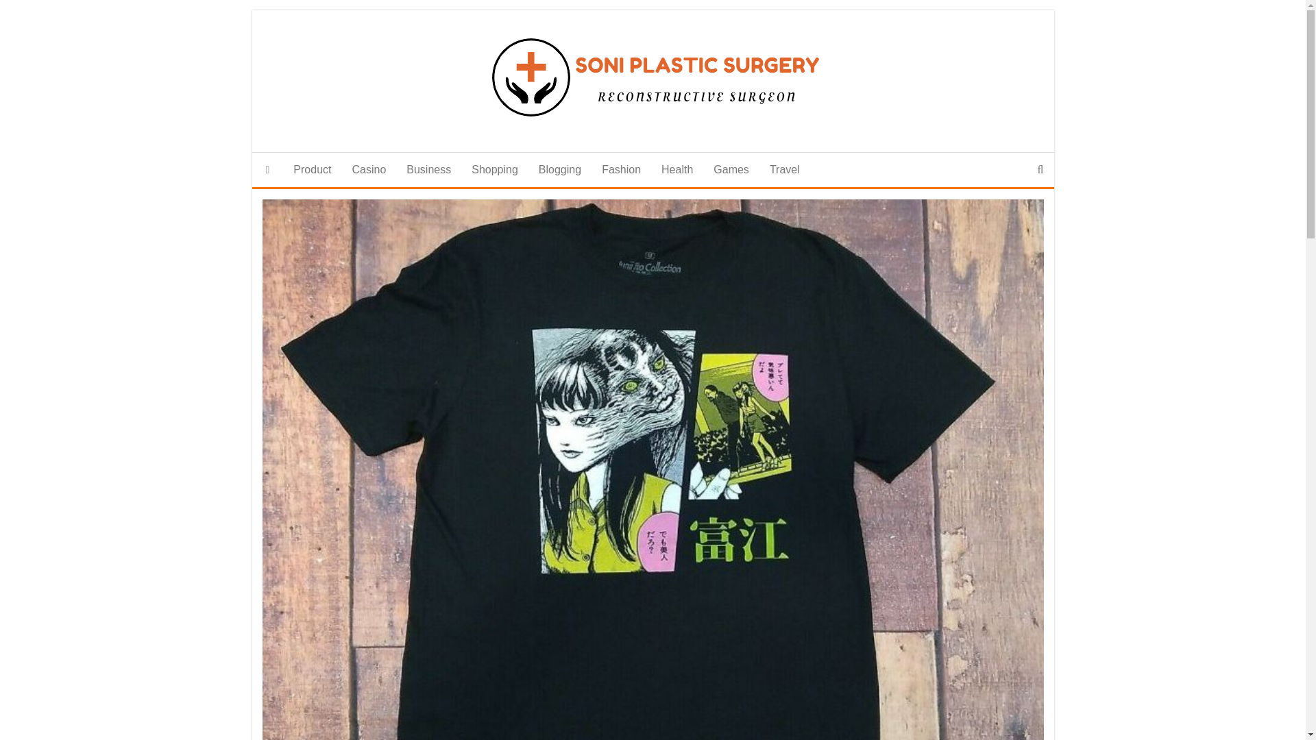 The image size is (1316, 740). What do you see at coordinates (680, 163) in the screenshot?
I see `Soni Plastic Surgery` at bounding box center [680, 163].